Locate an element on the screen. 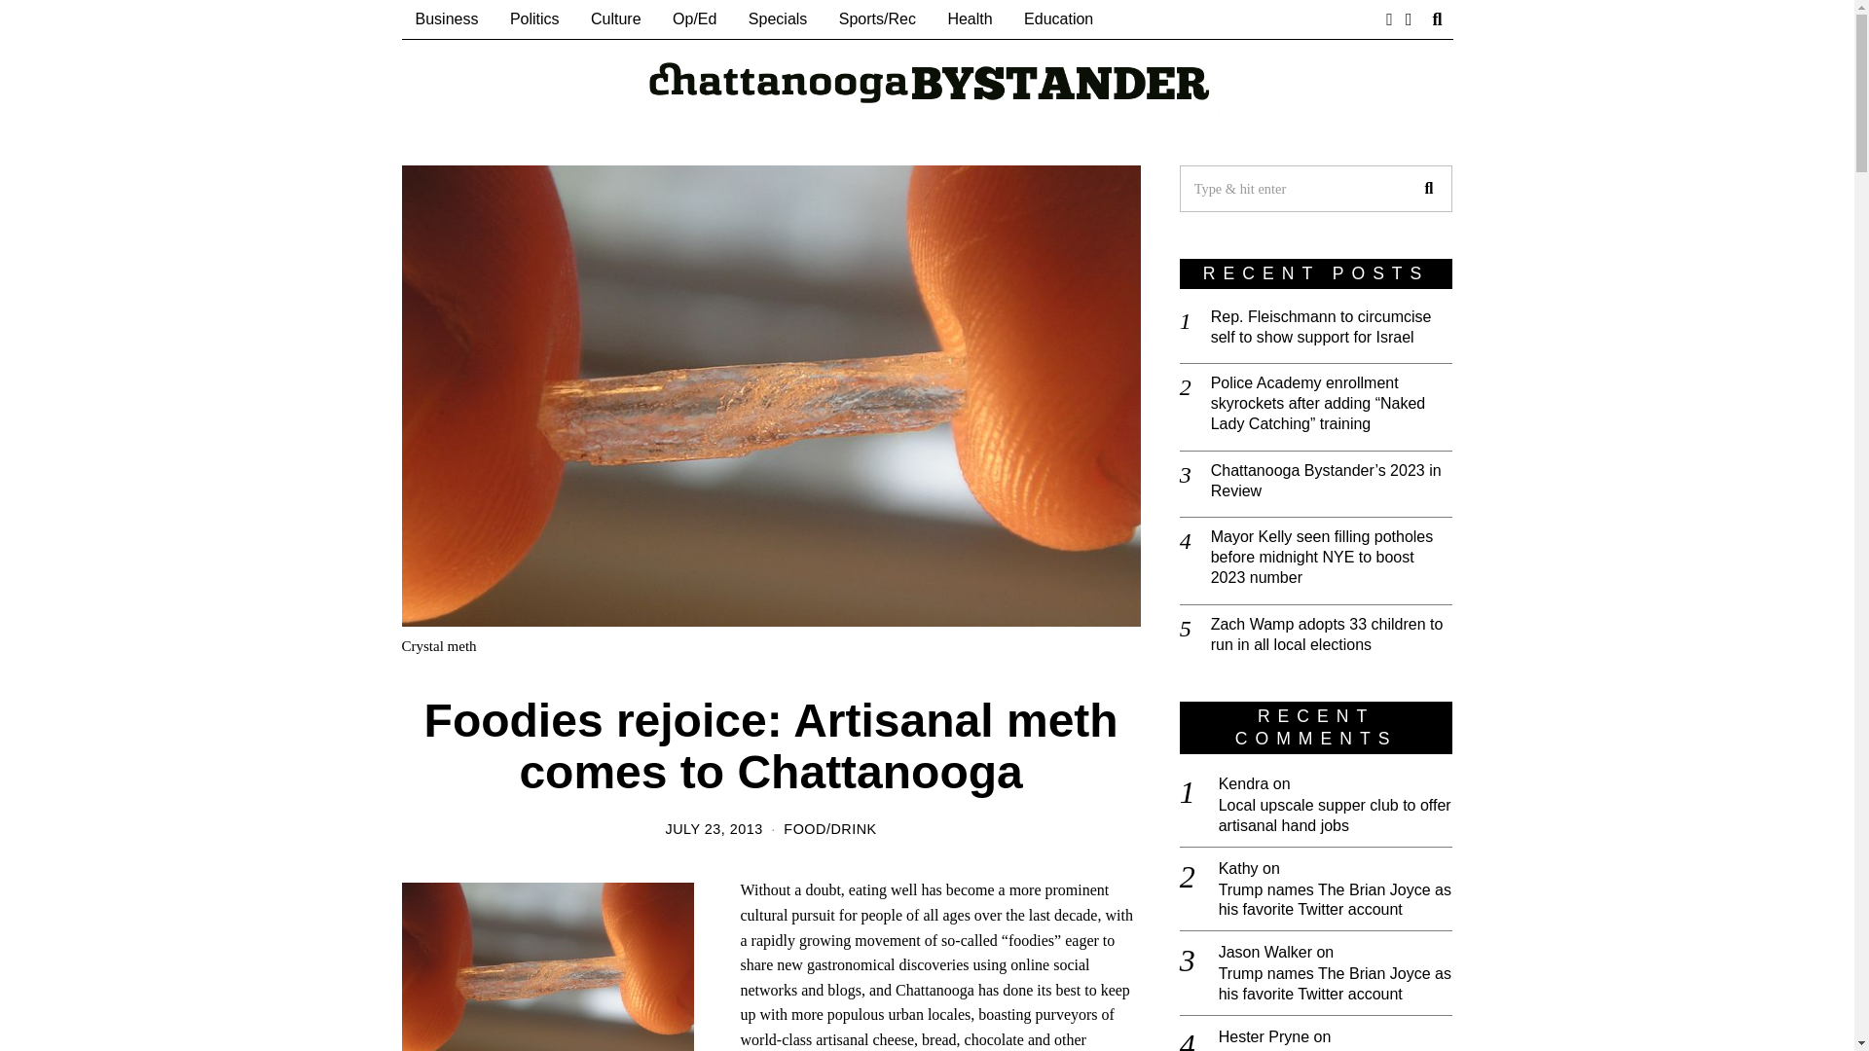 The image size is (1869, 1051). Trump names The Brian Joyce as his favorite Twitter account is located at coordinates (1336, 899).